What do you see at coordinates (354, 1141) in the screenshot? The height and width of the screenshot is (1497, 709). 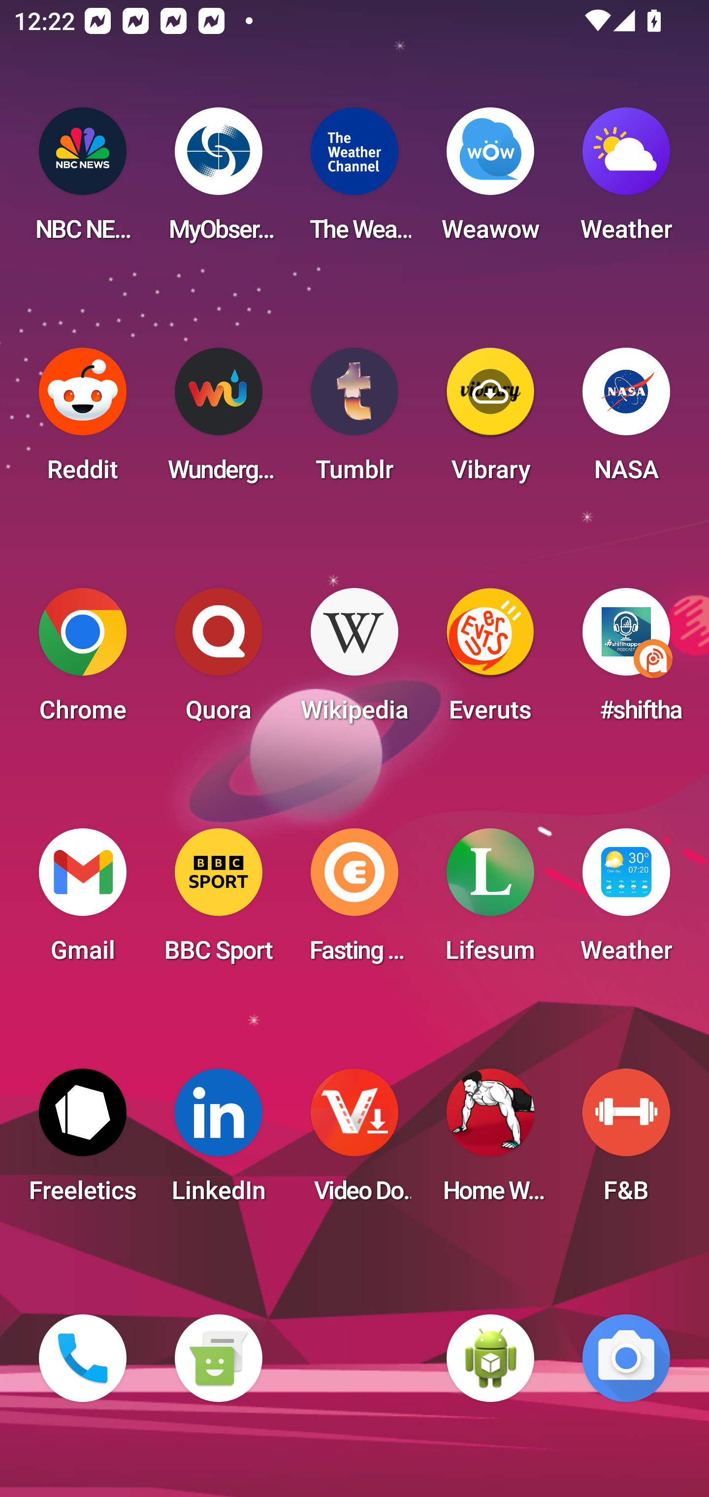 I see `Video Downloader & Ace Player` at bounding box center [354, 1141].